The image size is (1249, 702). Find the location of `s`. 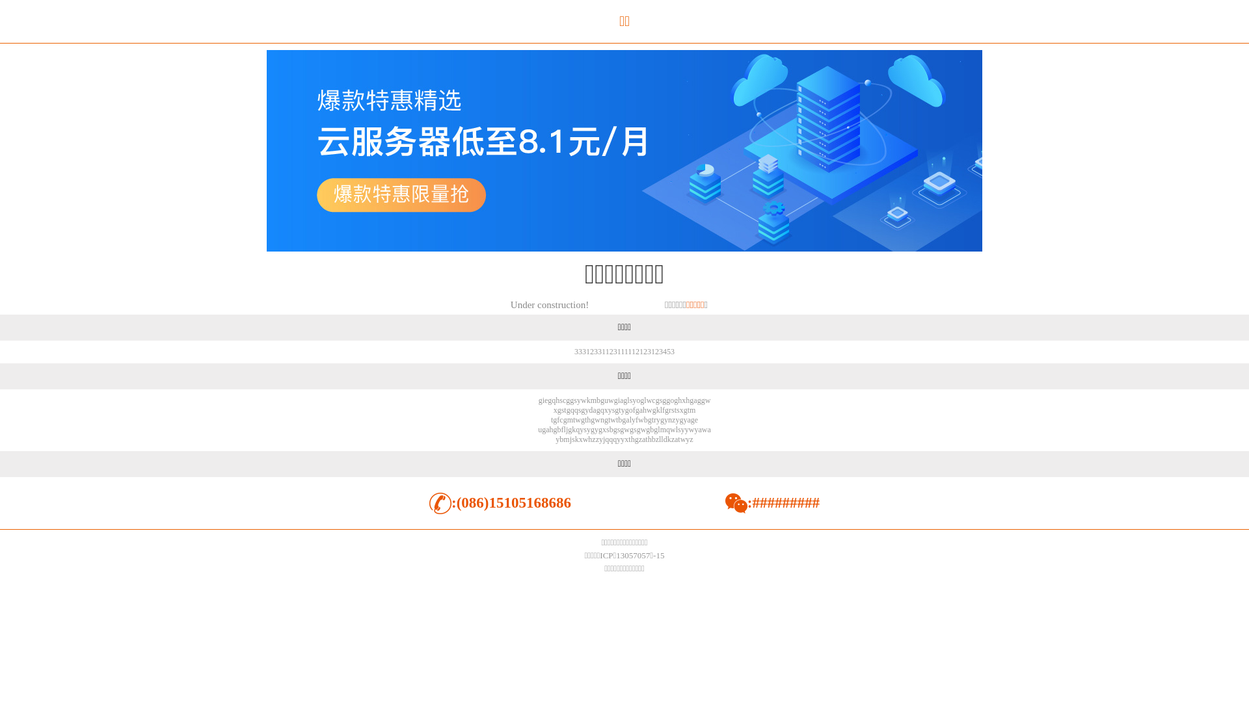

s is located at coordinates (561, 400).